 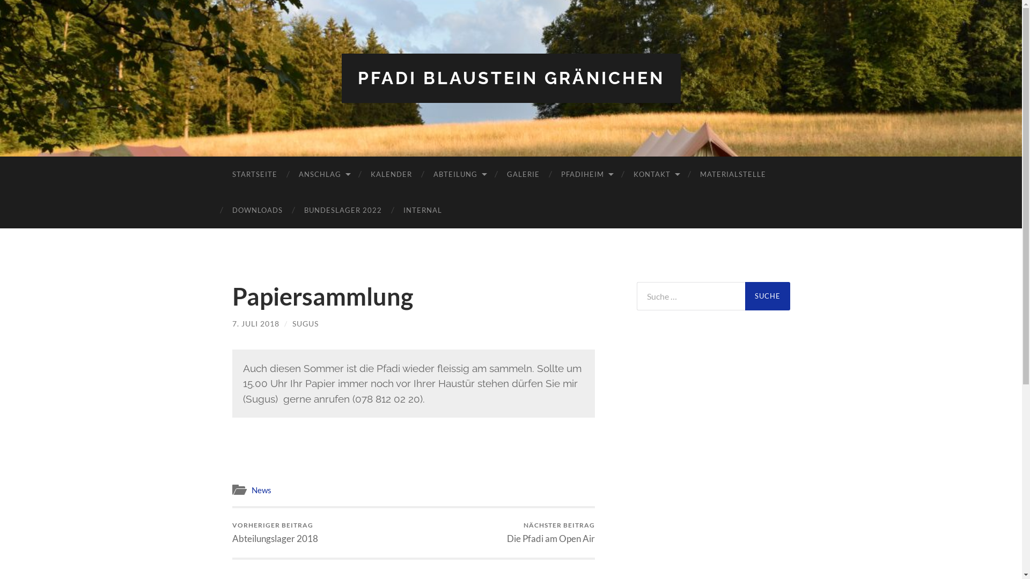 What do you see at coordinates (523, 175) in the screenshot?
I see `GALERIE` at bounding box center [523, 175].